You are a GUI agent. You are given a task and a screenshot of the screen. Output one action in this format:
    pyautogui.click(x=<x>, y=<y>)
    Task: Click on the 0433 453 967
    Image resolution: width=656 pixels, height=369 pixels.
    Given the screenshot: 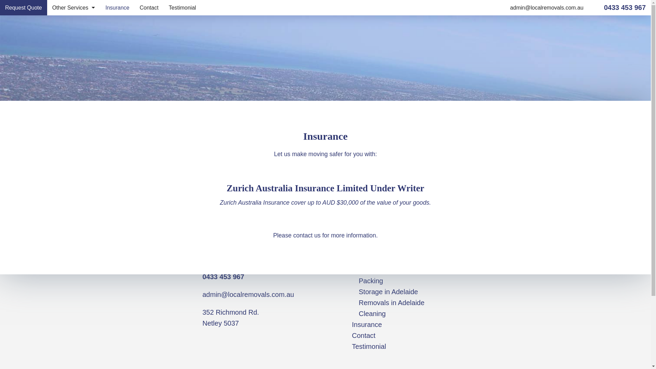 What is the action you would take?
    pyautogui.click(x=625, y=8)
    